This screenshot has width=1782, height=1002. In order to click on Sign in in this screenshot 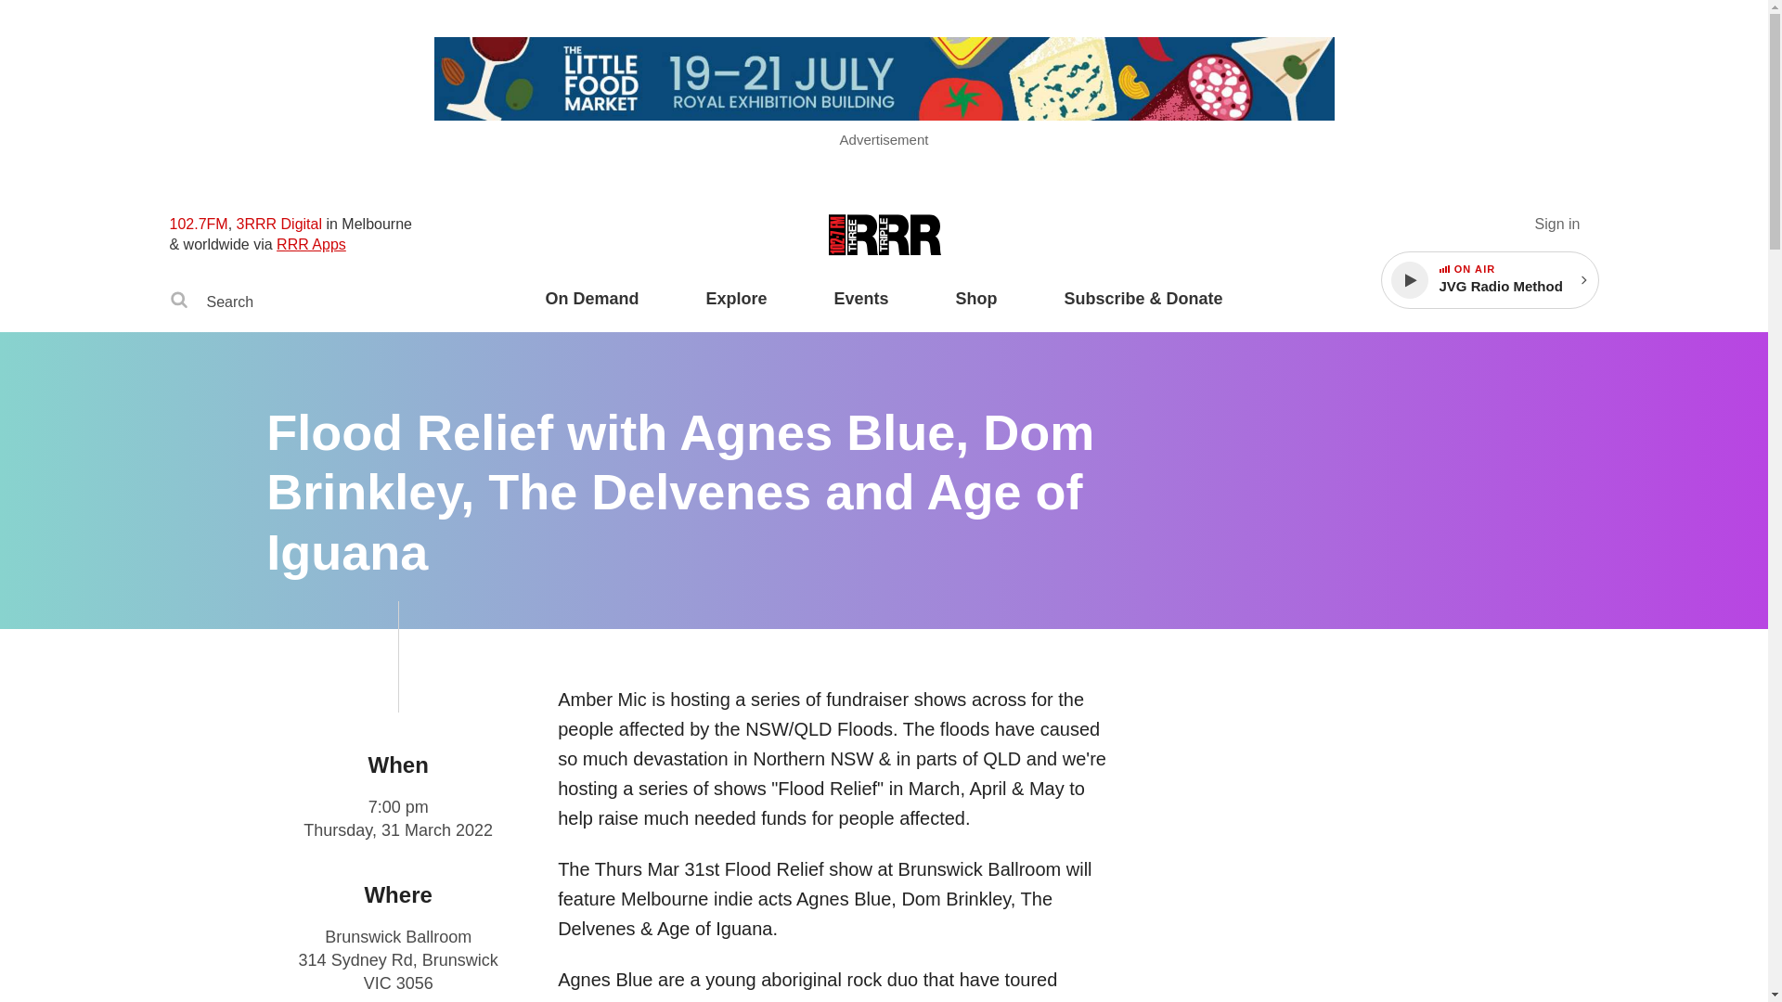, I will do `click(1557, 224)`.